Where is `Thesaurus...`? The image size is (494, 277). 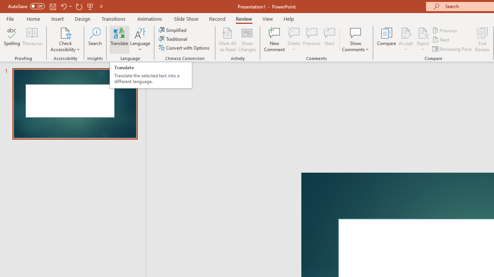
Thesaurus... is located at coordinates (32, 39).